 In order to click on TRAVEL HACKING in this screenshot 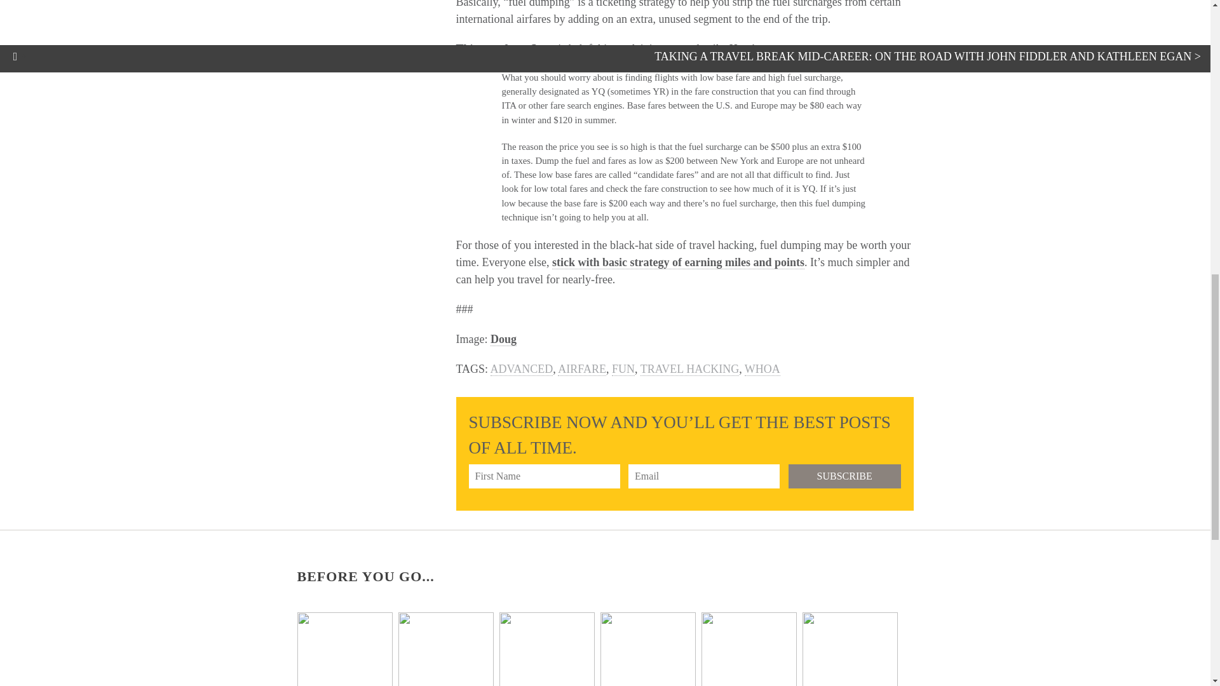, I will do `click(690, 369)`.